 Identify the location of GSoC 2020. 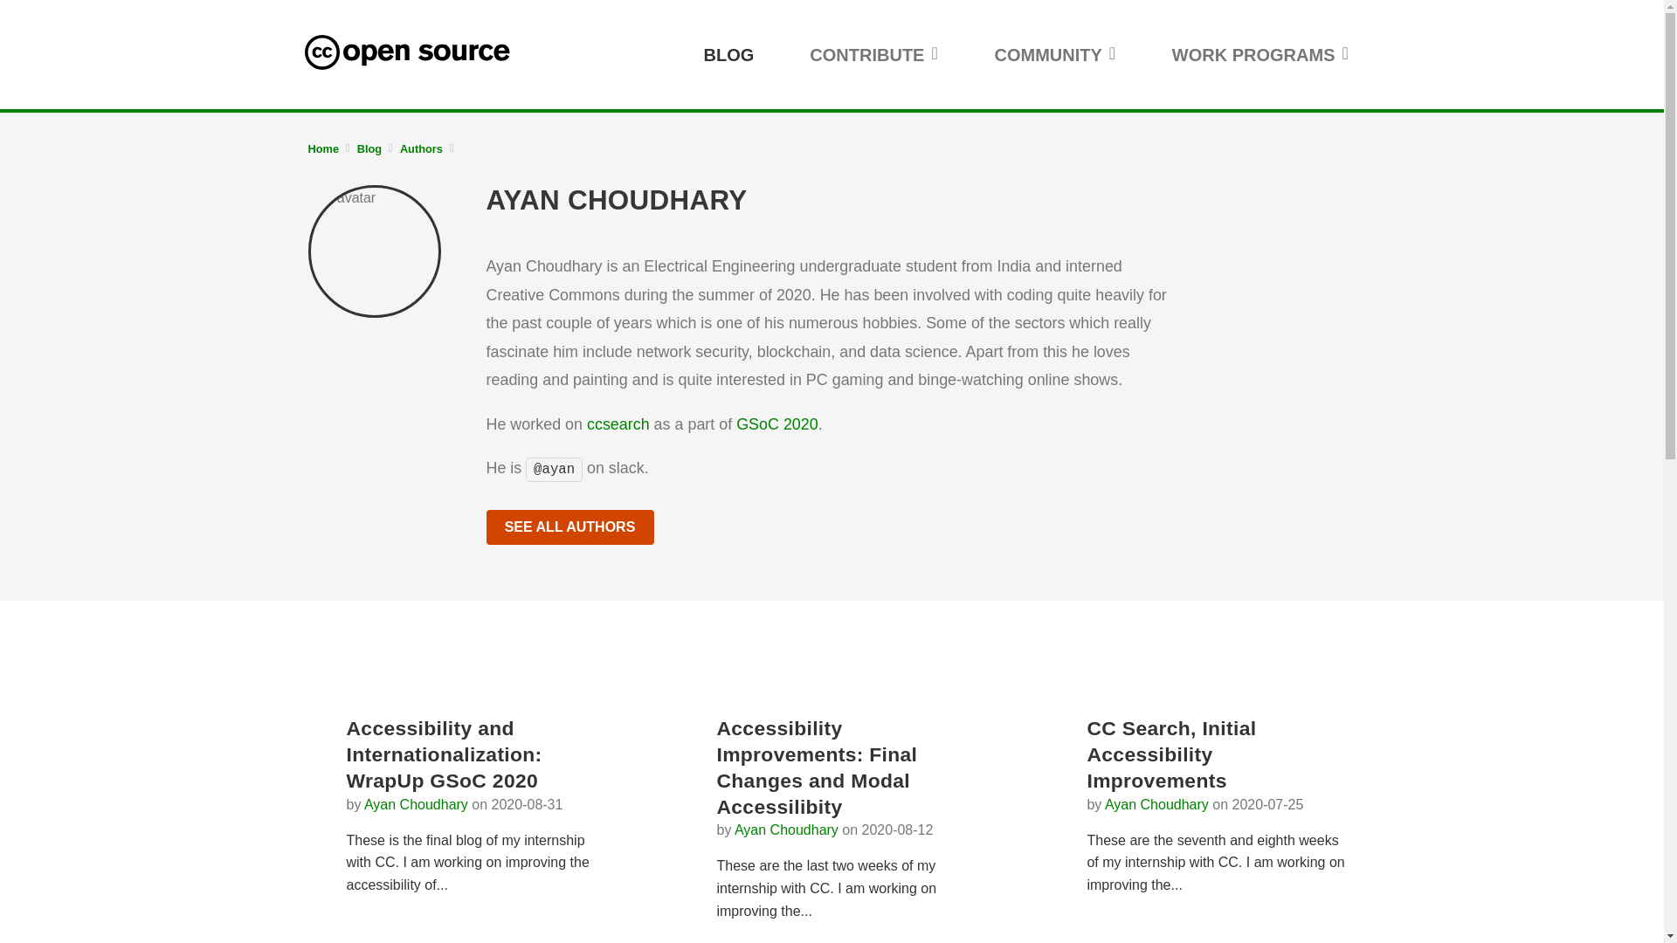
(776, 424).